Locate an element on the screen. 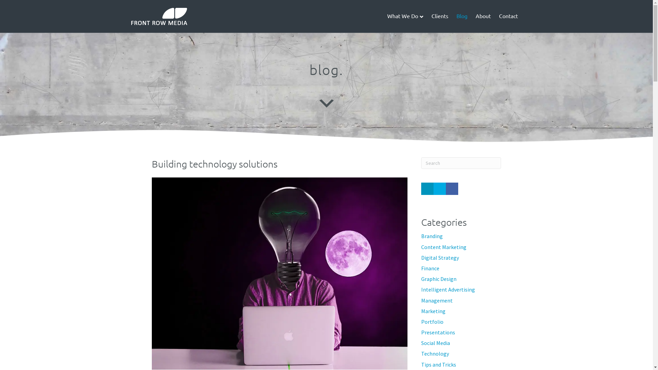 This screenshot has width=658, height=370. Management is located at coordinates (437, 300).